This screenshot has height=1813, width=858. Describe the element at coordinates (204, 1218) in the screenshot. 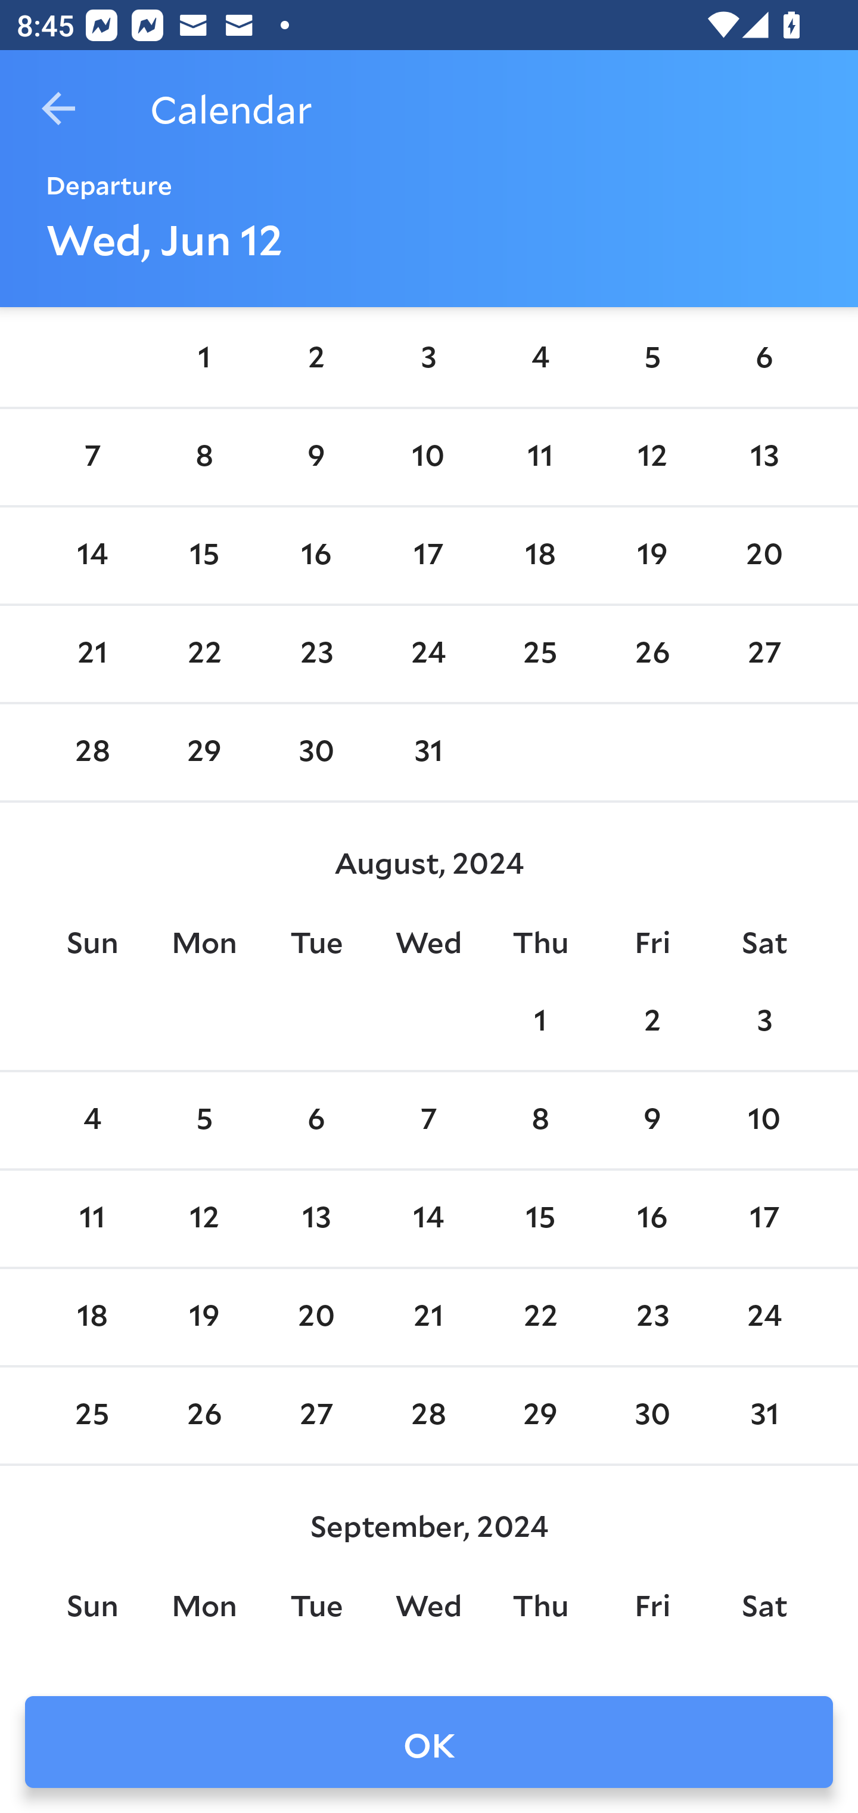

I see `12` at that location.